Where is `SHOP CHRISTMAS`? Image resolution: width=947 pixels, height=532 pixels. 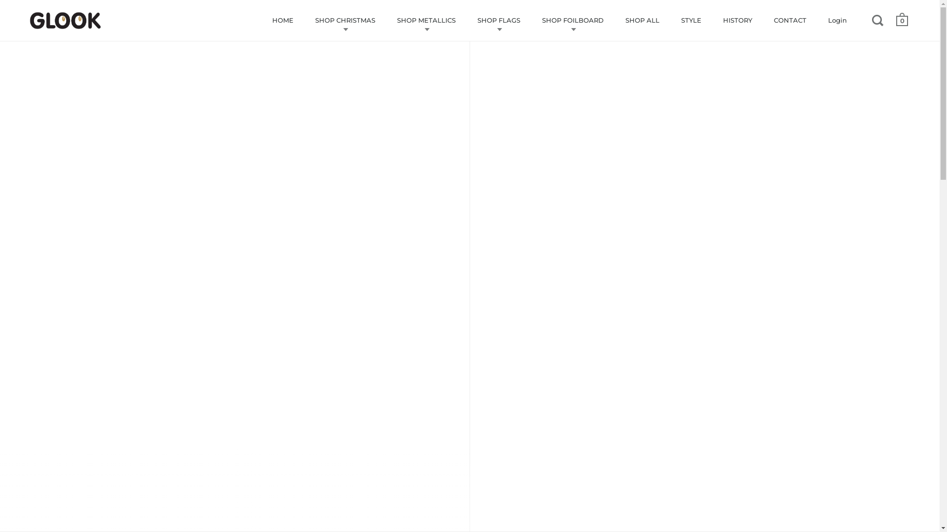
SHOP CHRISTMAS is located at coordinates (345, 21).